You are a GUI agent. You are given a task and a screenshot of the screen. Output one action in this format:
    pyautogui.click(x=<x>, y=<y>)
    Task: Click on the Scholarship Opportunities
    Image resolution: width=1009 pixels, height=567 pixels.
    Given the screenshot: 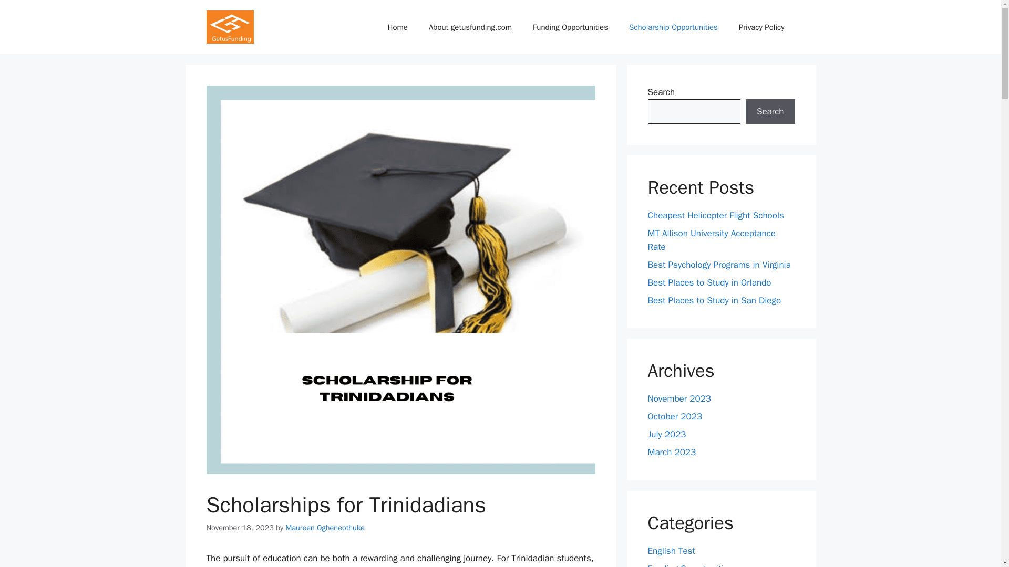 What is the action you would take?
    pyautogui.click(x=673, y=27)
    